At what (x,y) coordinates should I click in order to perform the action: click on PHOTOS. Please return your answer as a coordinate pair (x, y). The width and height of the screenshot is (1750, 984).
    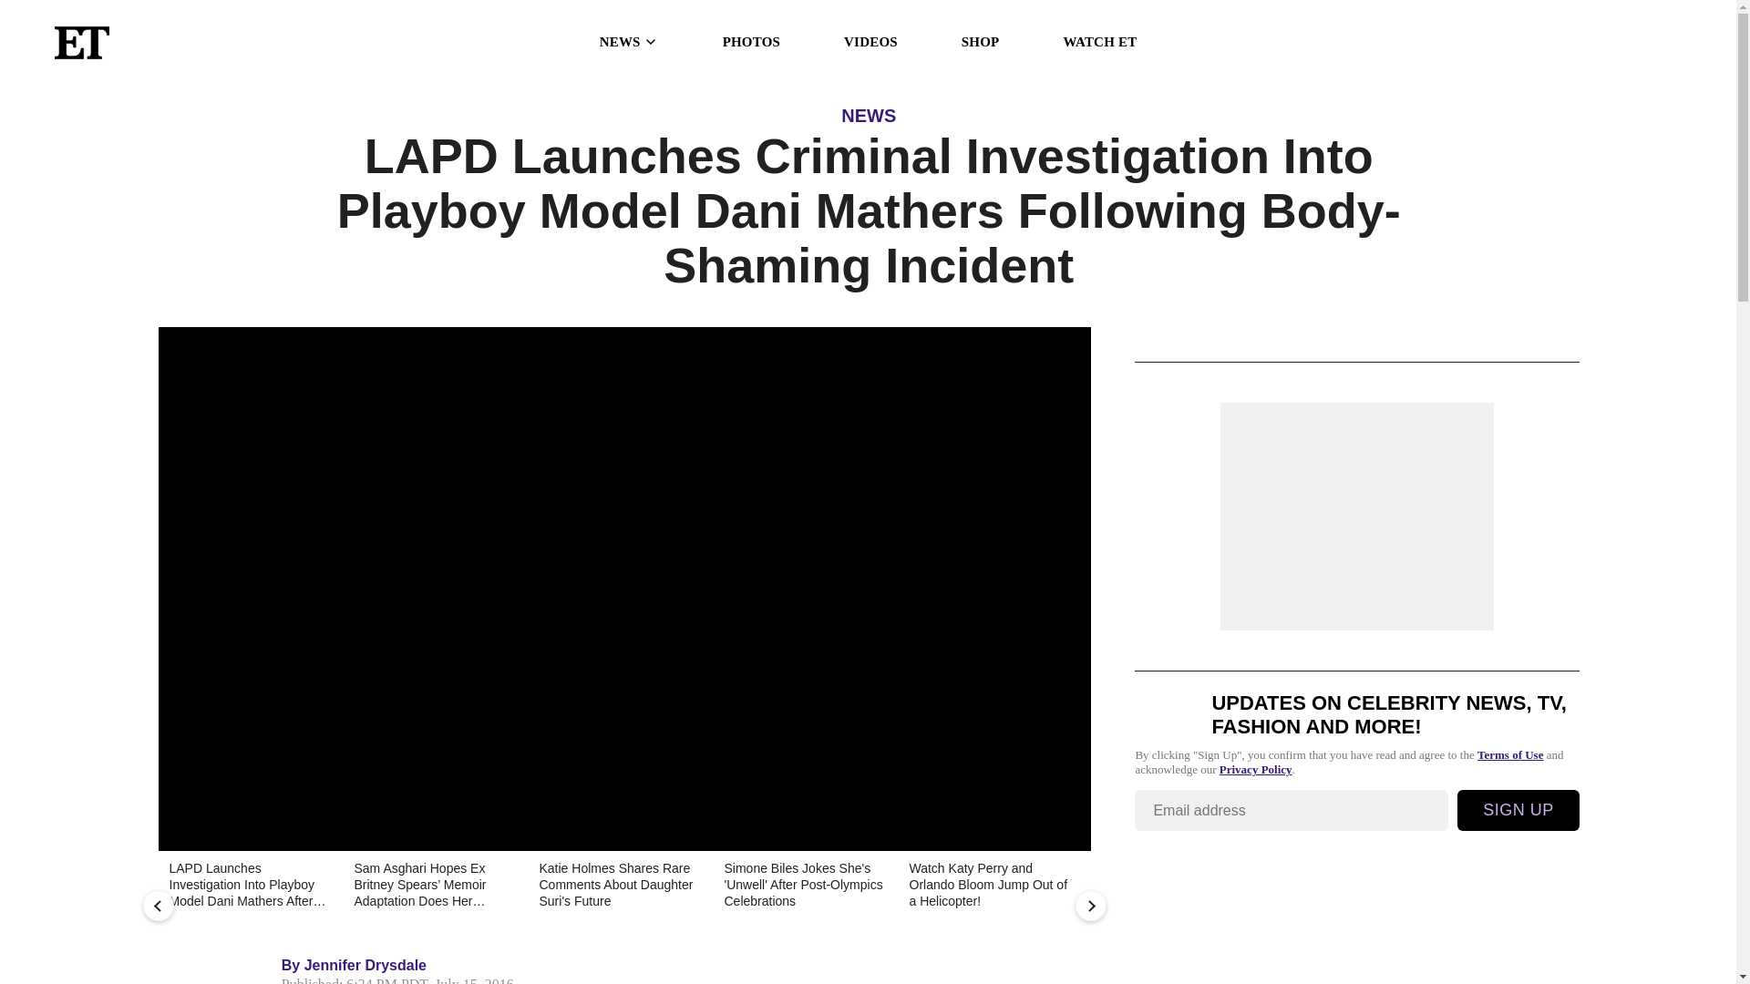
    Looking at the image, I should click on (751, 42).